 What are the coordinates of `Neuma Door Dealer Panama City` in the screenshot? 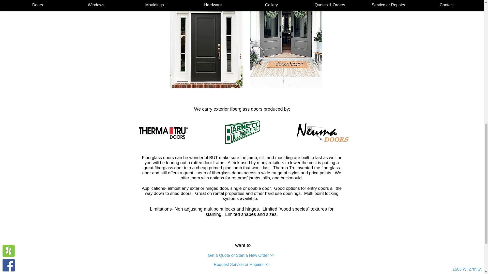 It's located at (322, 132).